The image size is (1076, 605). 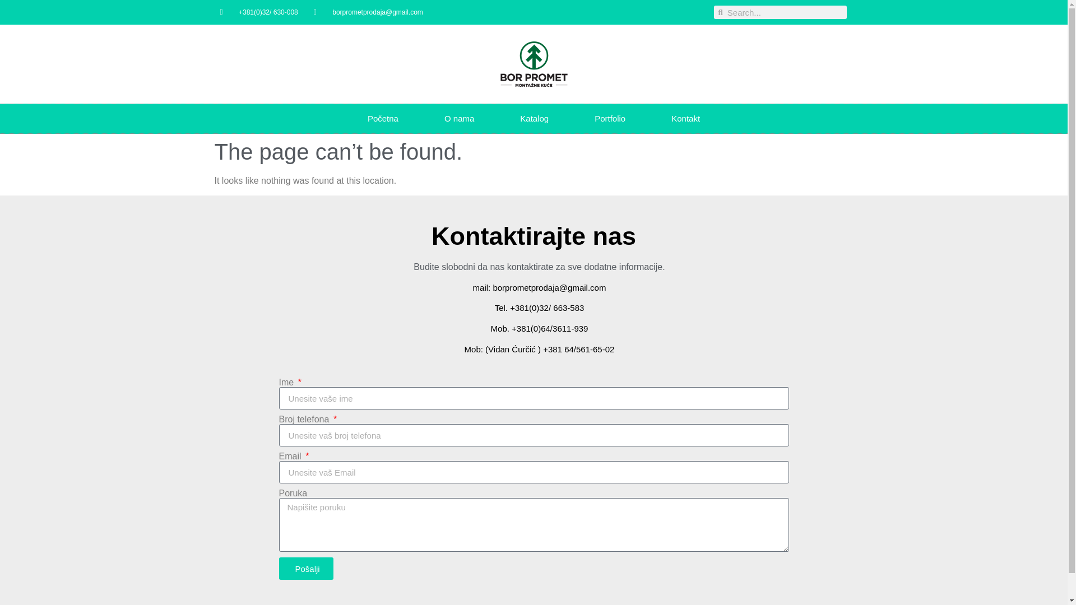 I want to click on Kontakt, so click(x=686, y=118).